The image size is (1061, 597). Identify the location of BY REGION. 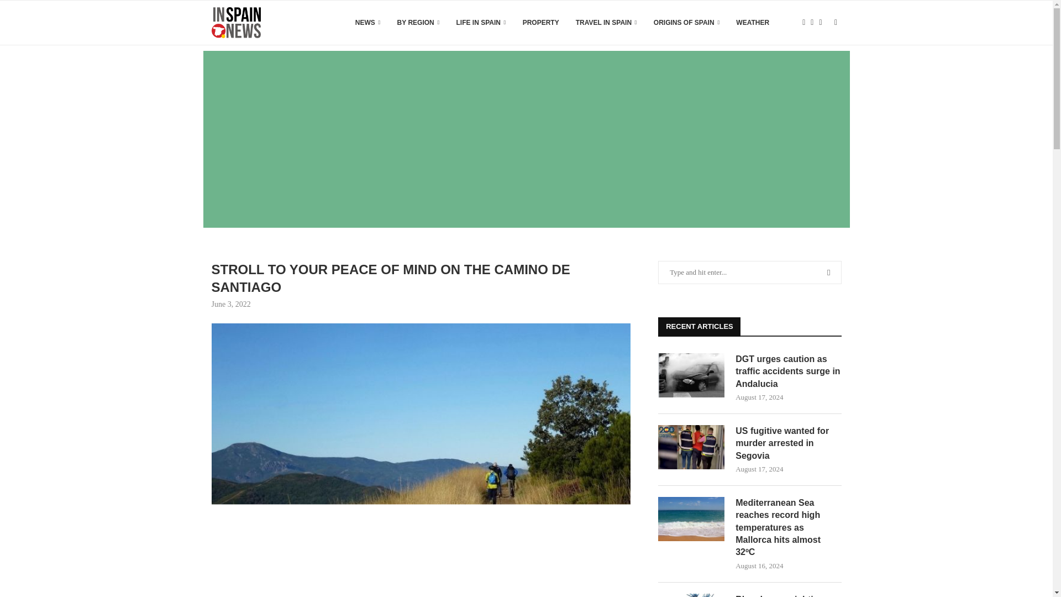
(418, 23).